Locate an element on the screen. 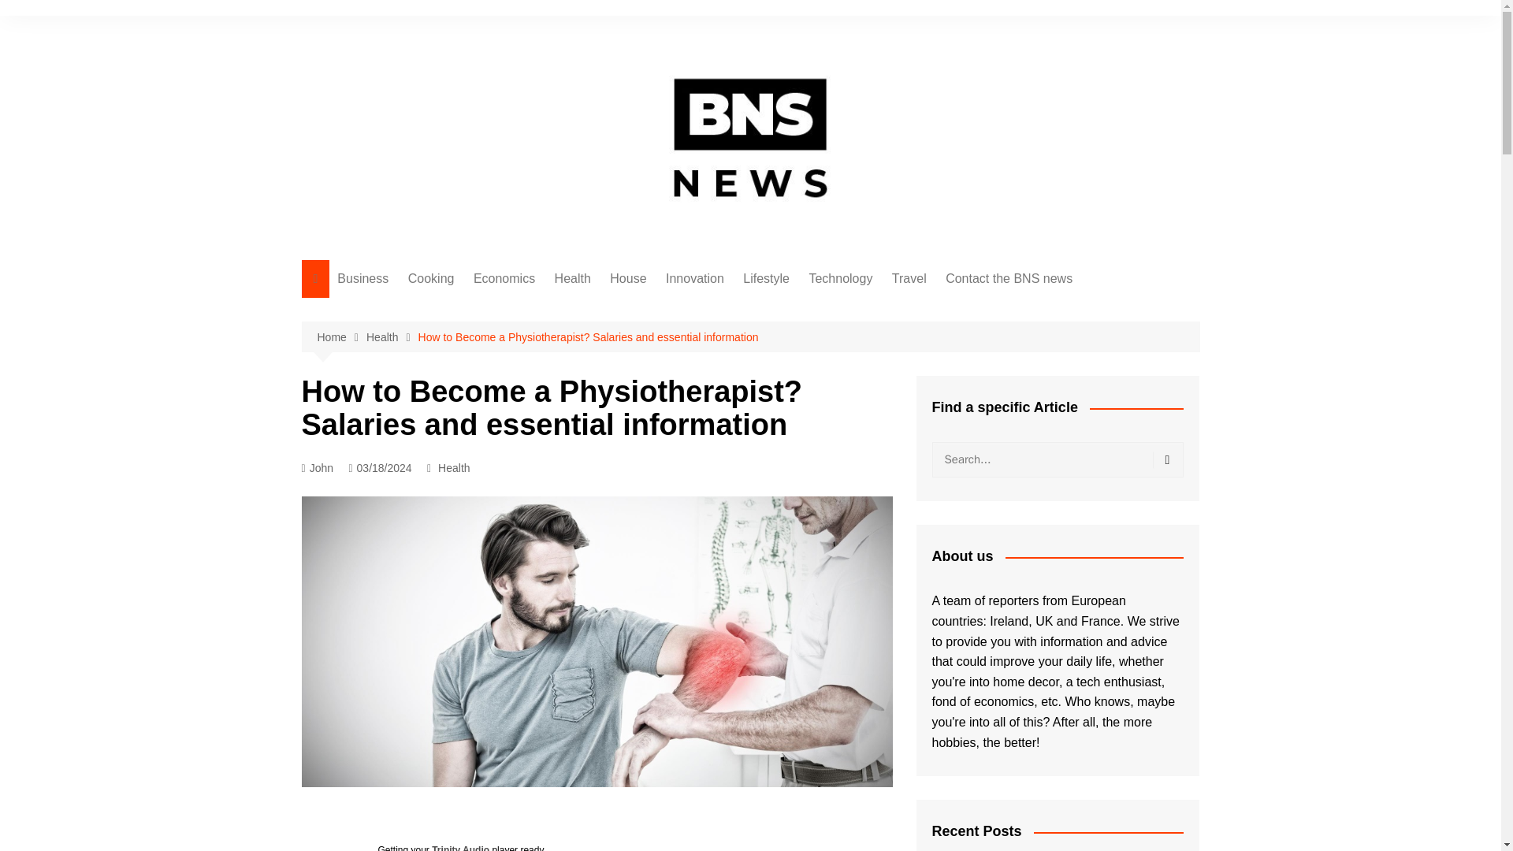  Technology is located at coordinates (840, 279).